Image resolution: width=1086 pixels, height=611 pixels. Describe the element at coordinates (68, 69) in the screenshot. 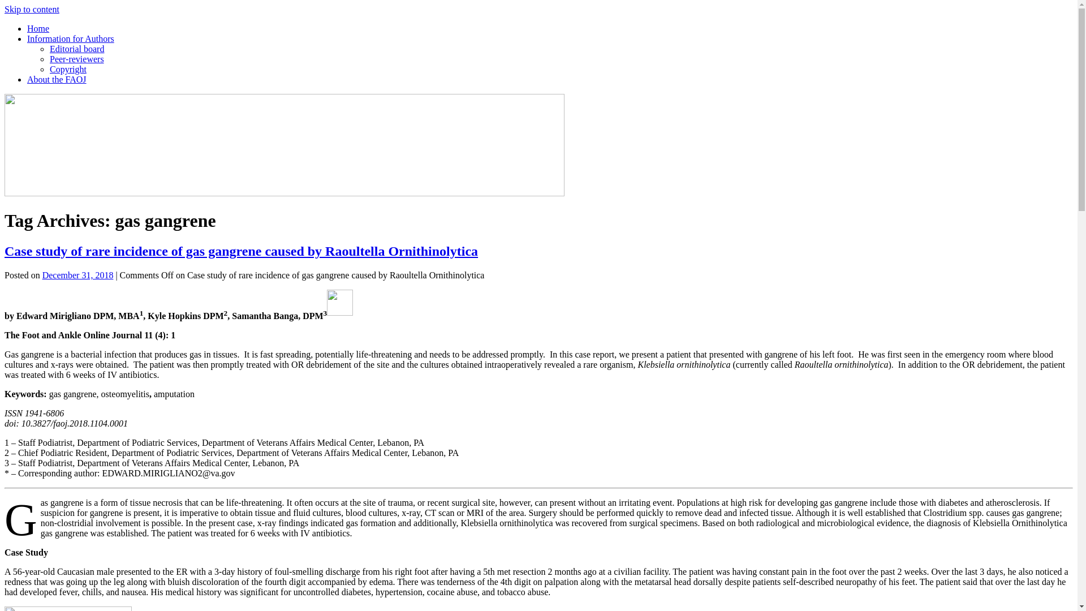

I see `Copyright` at that location.